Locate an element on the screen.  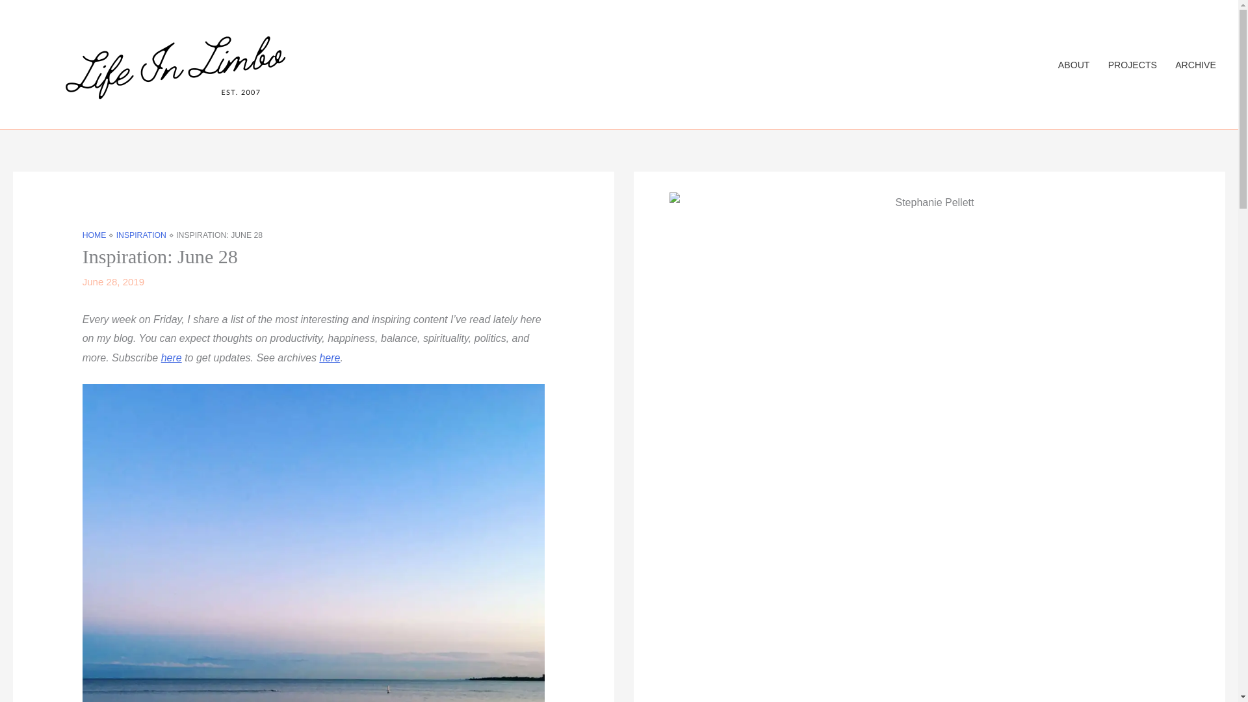
ARCHIVE is located at coordinates (1195, 65).